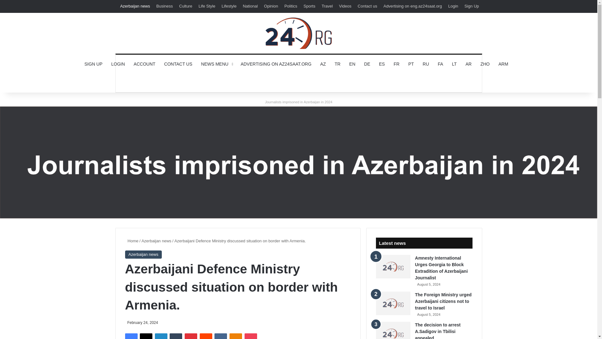 The height and width of the screenshot is (339, 602). I want to click on X, so click(146, 336).